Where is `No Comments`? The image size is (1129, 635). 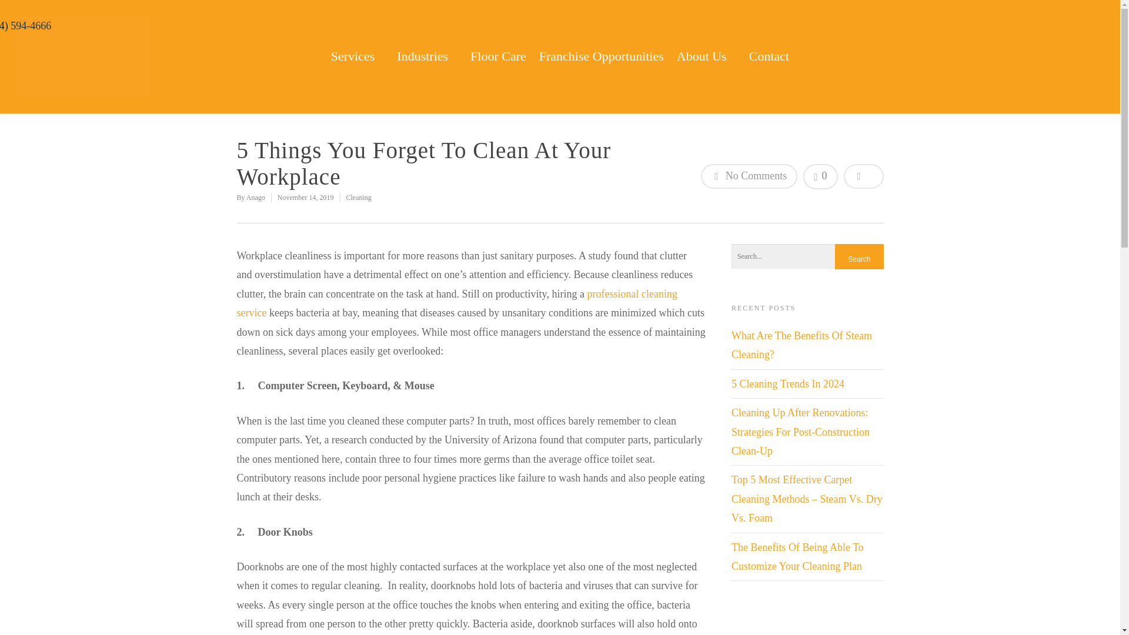
No Comments is located at coordinates (749, 176).